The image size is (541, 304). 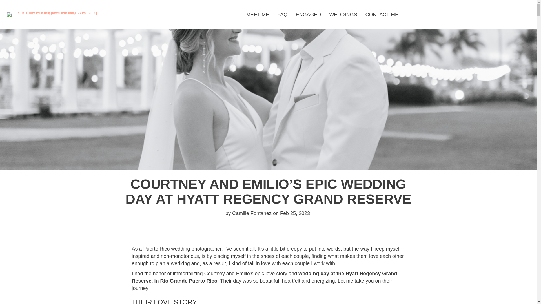 I want to click on CONTACT ME, so click(x=382, y=14).